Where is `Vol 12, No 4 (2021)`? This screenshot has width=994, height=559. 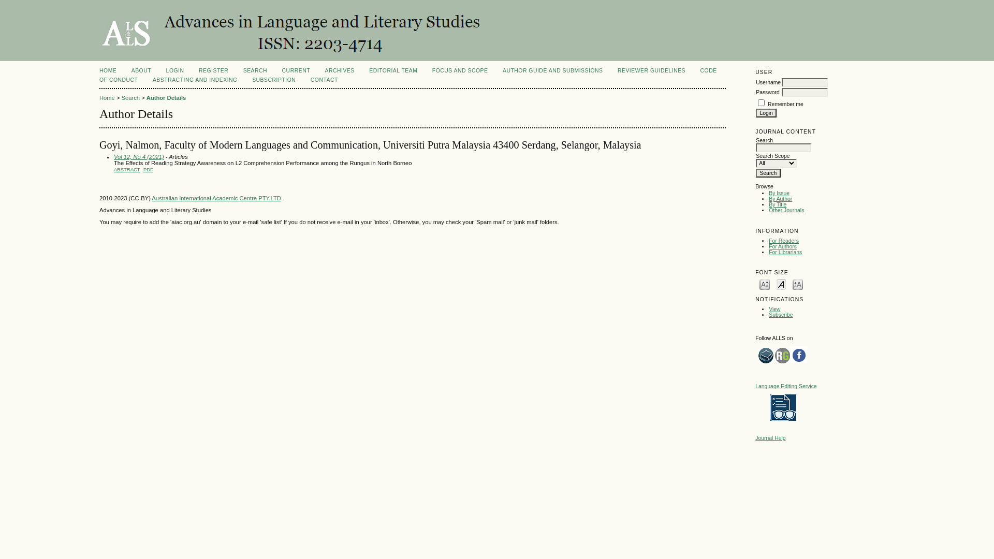
Vol 12, No 4 (2021) is located at coordinates (139, 157).